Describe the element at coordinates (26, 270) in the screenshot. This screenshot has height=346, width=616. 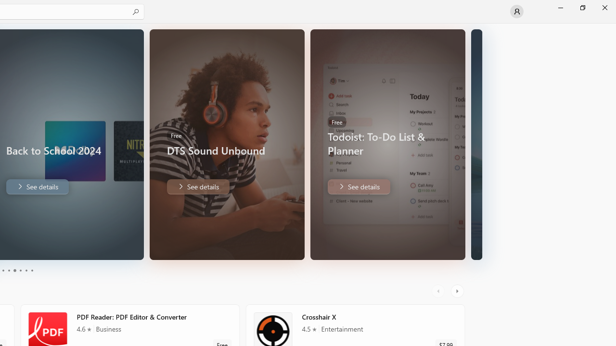
I see `Page 5` at that location.